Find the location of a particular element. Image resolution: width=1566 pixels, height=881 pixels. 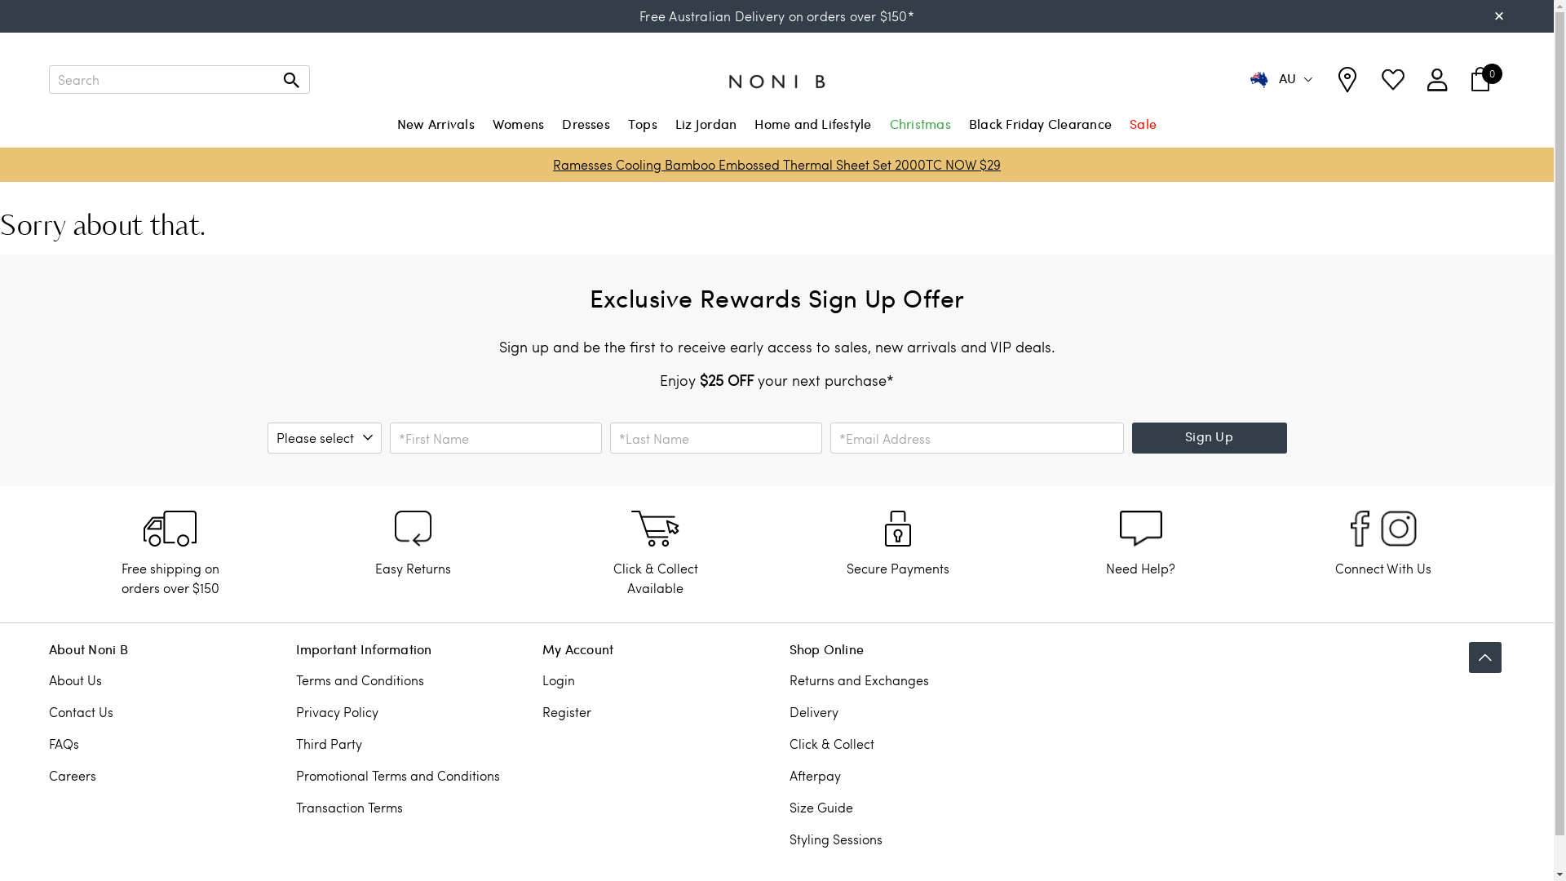

Back to top is located at coordinates (1485, 657).